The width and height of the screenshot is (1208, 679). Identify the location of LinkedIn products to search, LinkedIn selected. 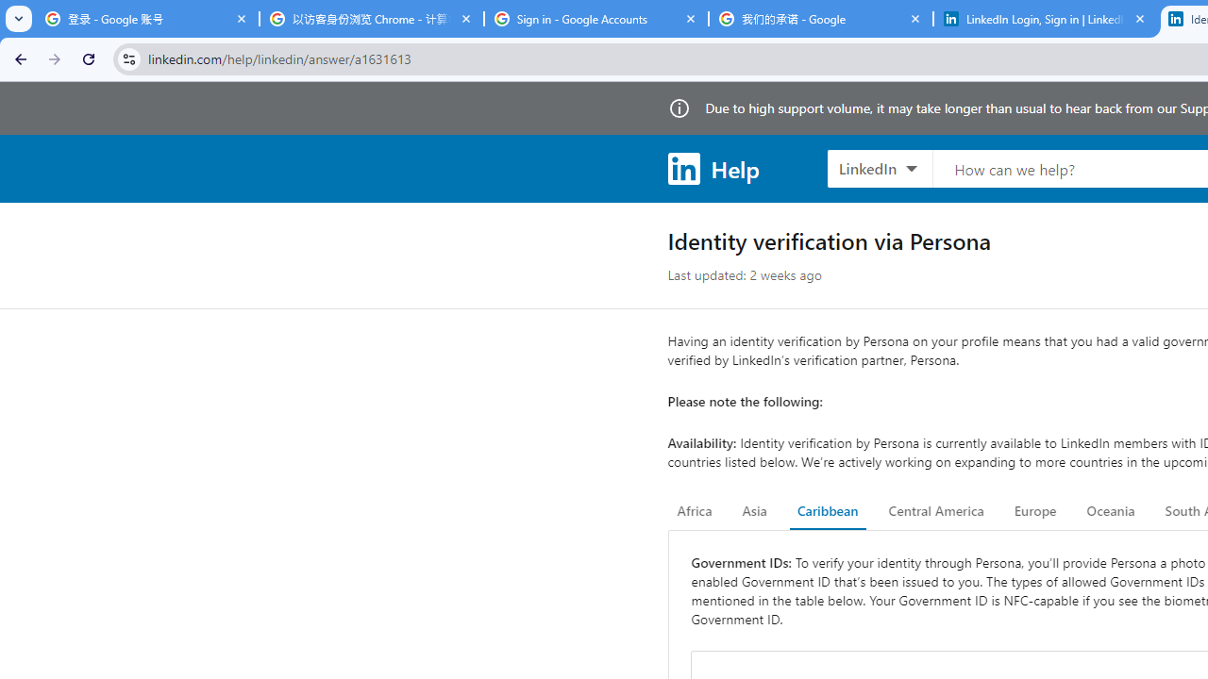
(880, 168).